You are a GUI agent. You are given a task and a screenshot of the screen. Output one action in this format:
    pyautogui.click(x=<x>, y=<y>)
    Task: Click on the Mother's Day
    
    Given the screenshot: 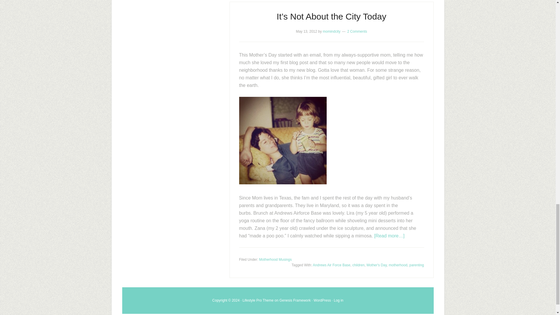 What is the action you would take?
    pyautogui.click(x=377, y=265)
    